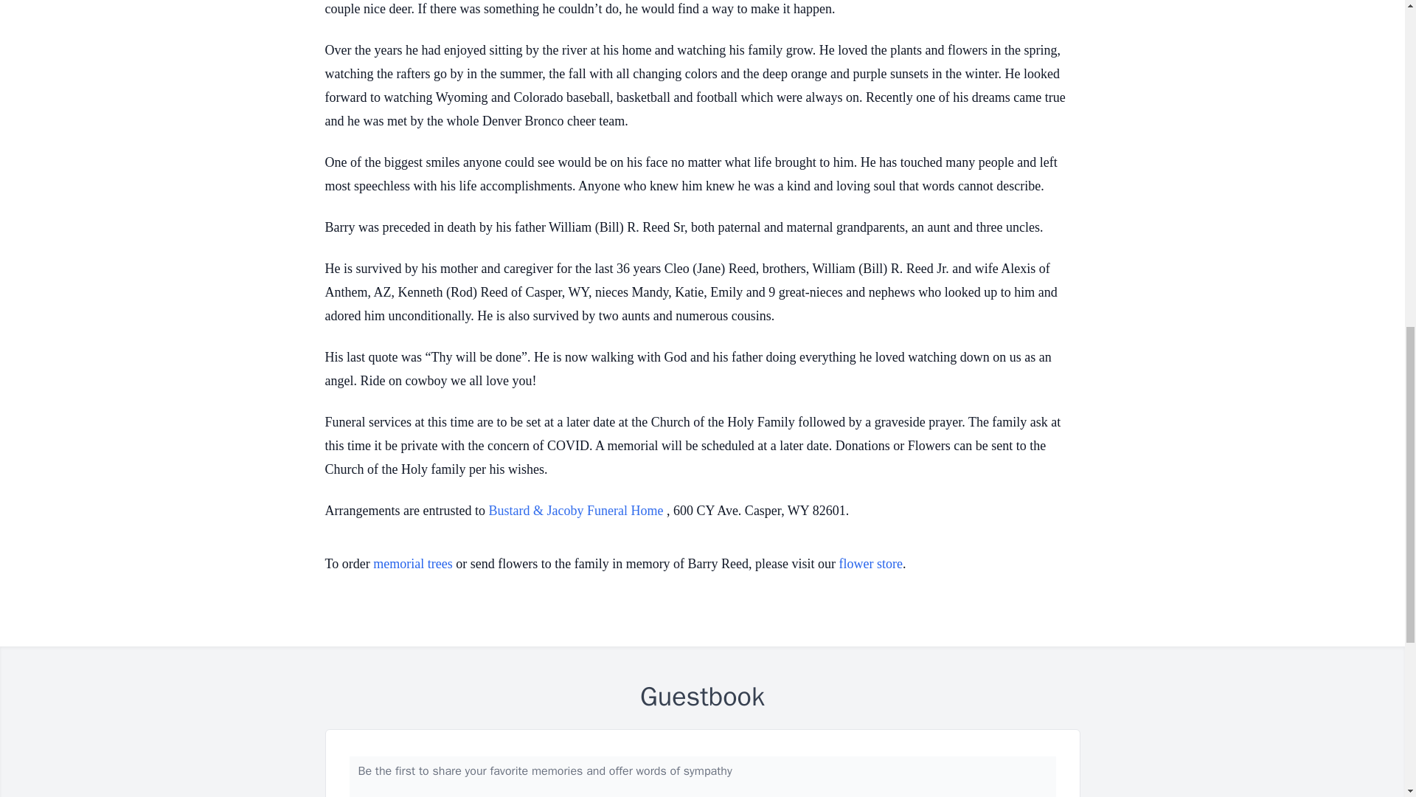  What do you see at coordinates (412, 564) in the screenshot?
I see `memorial trees` at bounding box center [412, 564].